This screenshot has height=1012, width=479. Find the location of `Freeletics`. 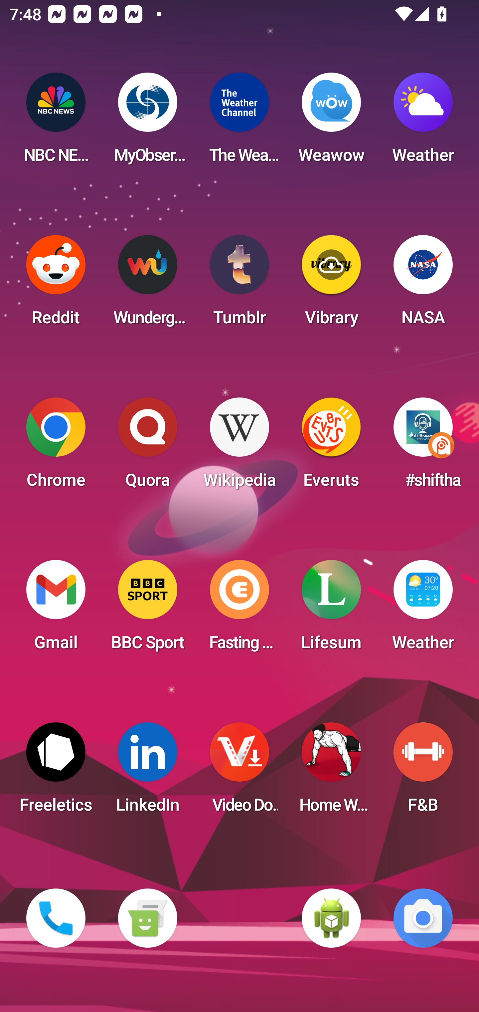

Freeletics is located at coordinates (56, 772).